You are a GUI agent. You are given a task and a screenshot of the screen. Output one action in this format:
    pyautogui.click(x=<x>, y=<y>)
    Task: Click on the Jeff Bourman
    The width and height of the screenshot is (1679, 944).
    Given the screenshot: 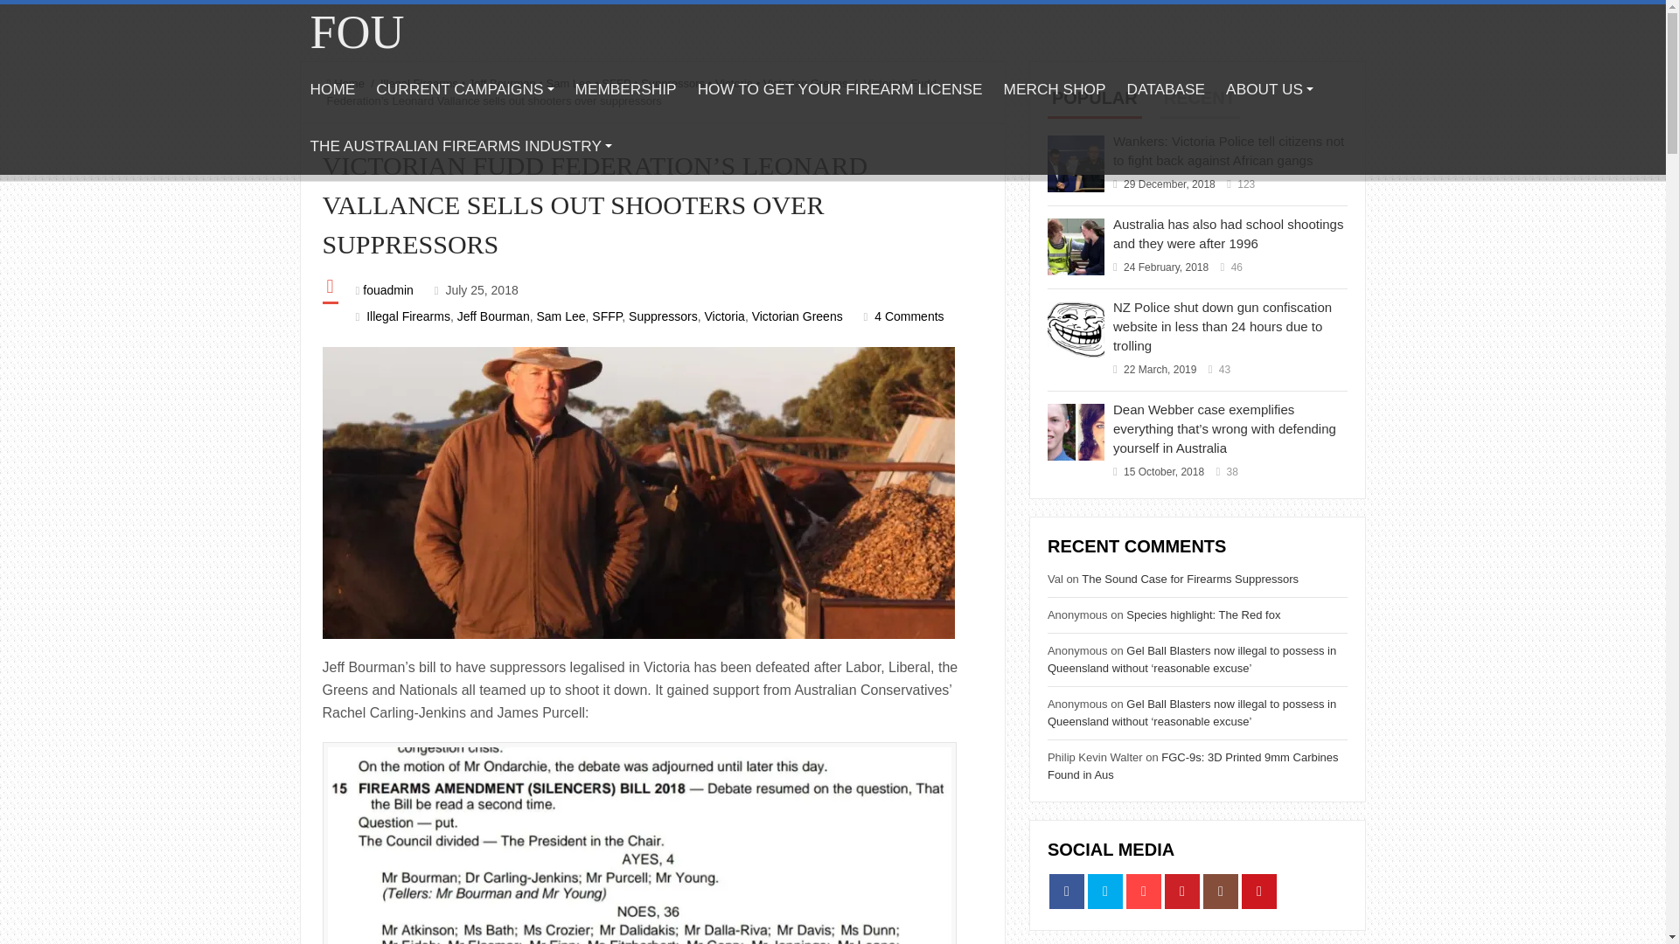 What is the action you would take?
    pyautogui.click(x=493, y=316)
    